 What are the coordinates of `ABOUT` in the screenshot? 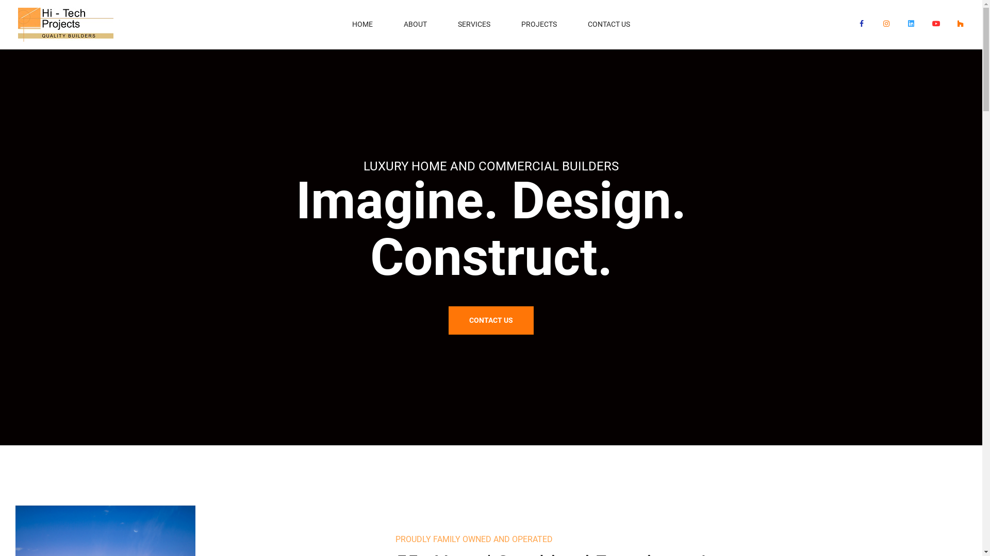 It's located at (416, 25).